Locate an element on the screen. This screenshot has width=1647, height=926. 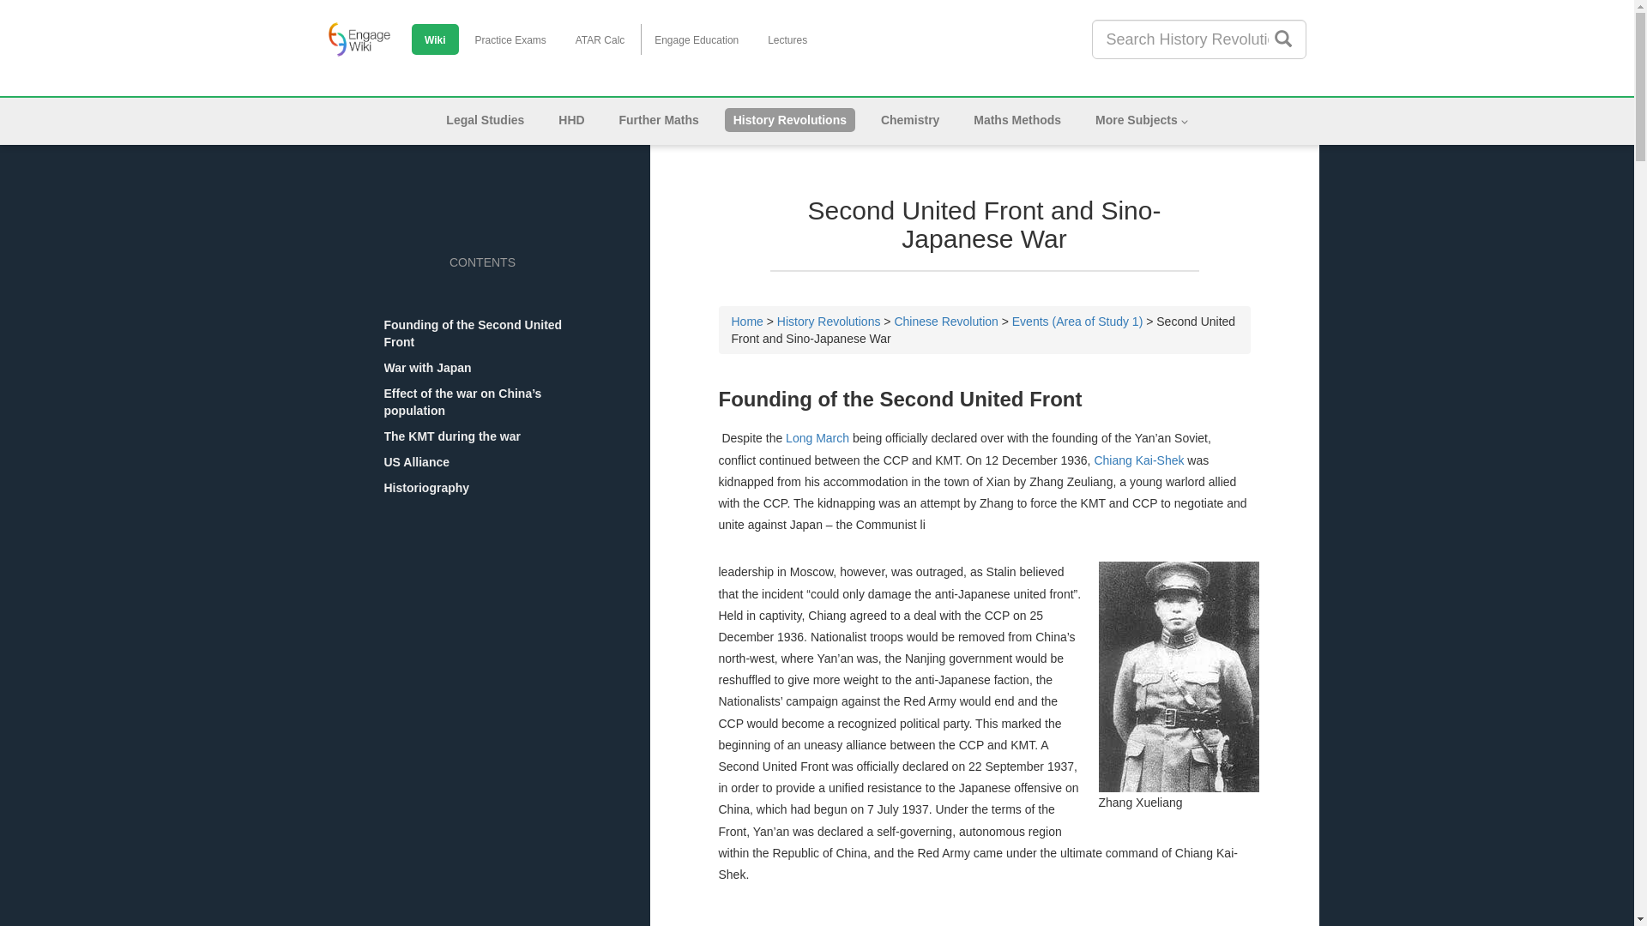
Founding of the Second United Front is located at coordinates (483, 334).